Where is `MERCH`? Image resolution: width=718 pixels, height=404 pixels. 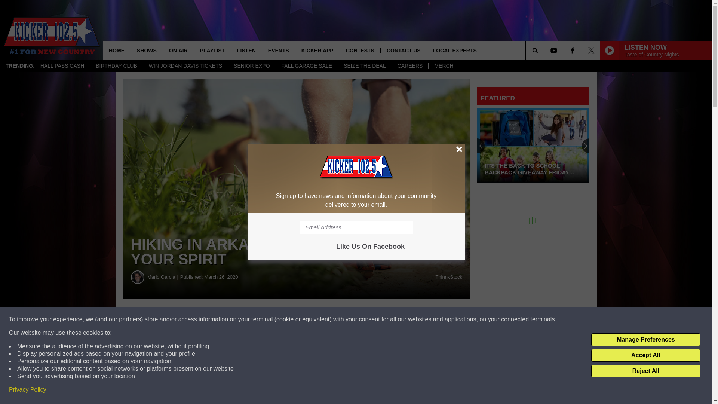 MERCH is located at coordinates (443, 66).